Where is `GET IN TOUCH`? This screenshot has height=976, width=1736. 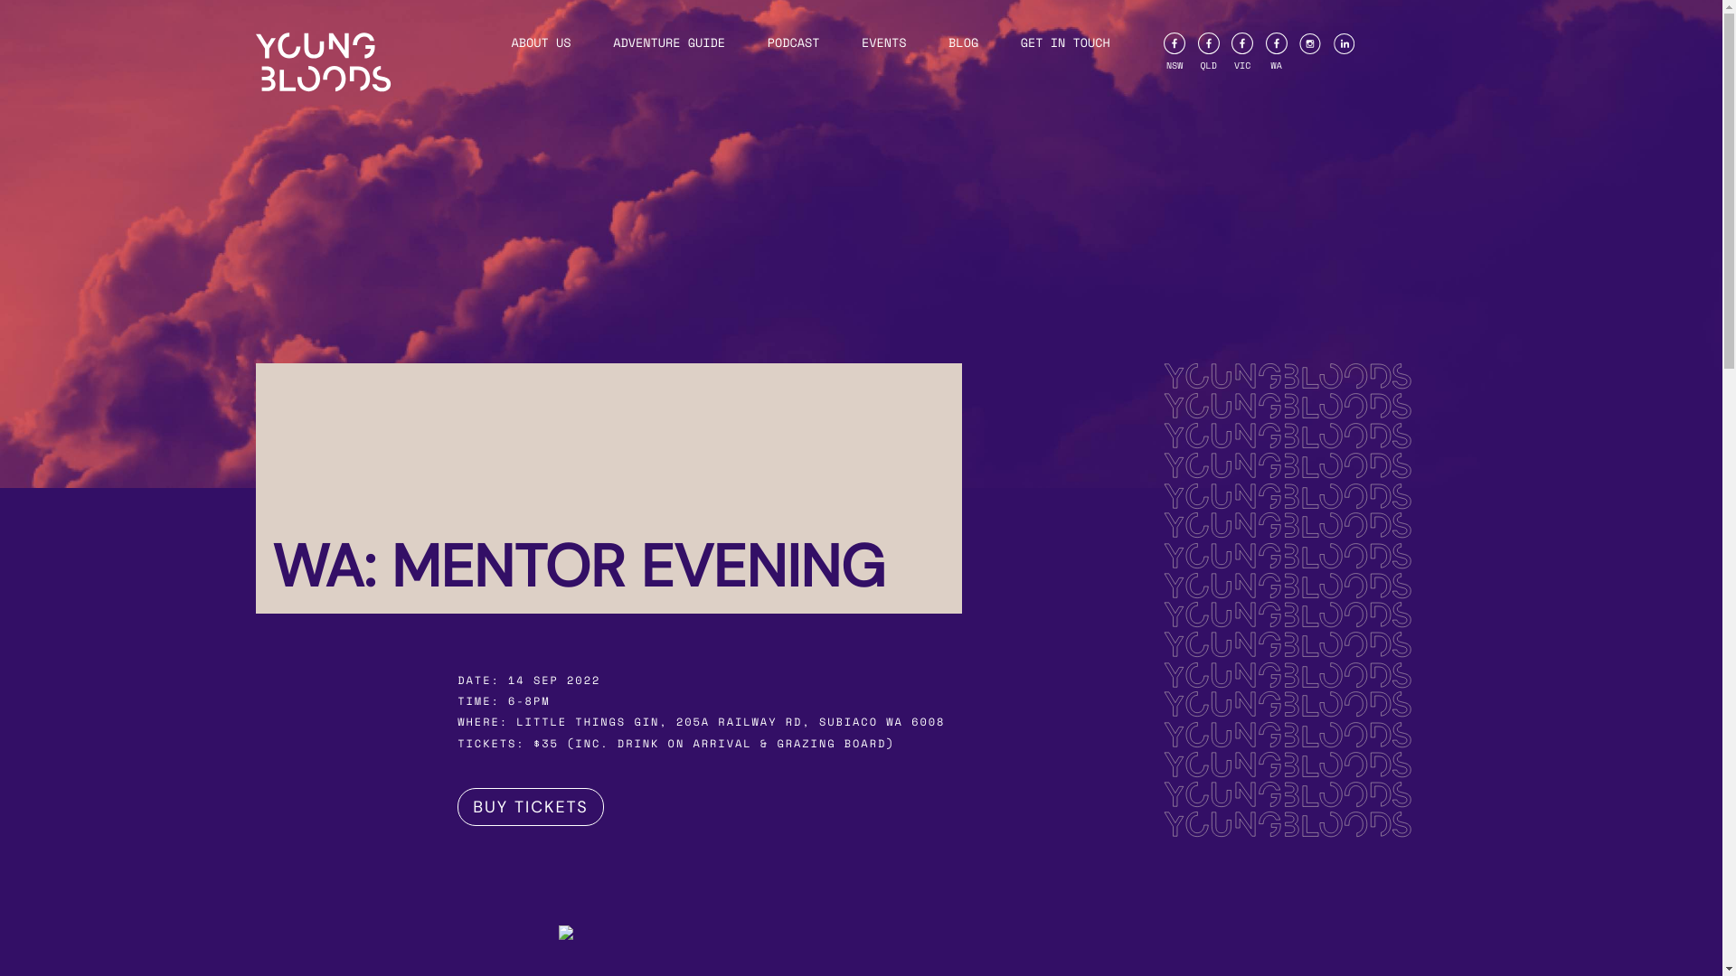 GET IN TOUCH is located at coordinates (1065, 42).